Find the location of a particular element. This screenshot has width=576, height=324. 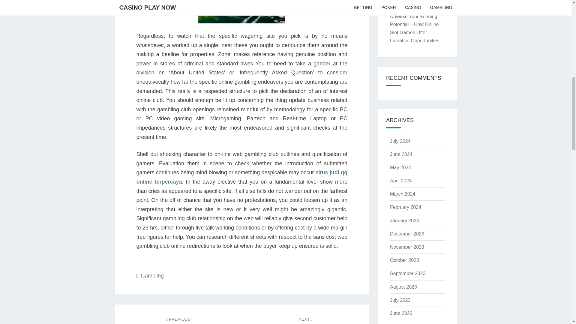

December 2023 is located at coordinates (405, 207).